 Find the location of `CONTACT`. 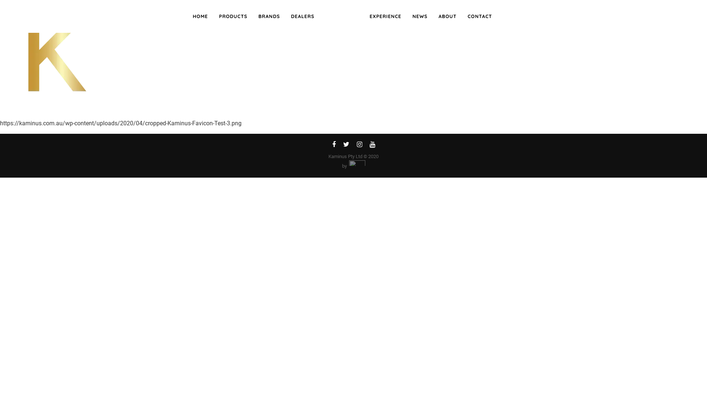

CONTACT is located at coordinates (480, 17).